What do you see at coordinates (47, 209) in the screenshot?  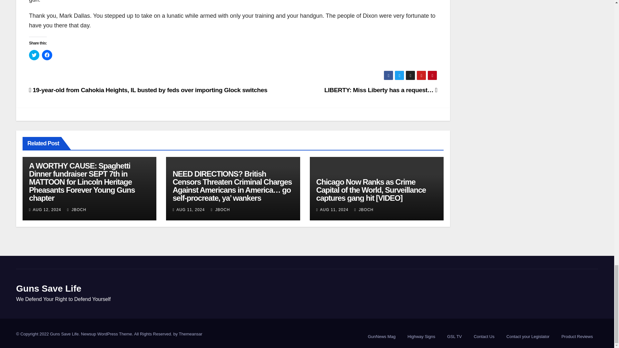 I see `AUG 12, 2024` at bounding box center [47, 209].